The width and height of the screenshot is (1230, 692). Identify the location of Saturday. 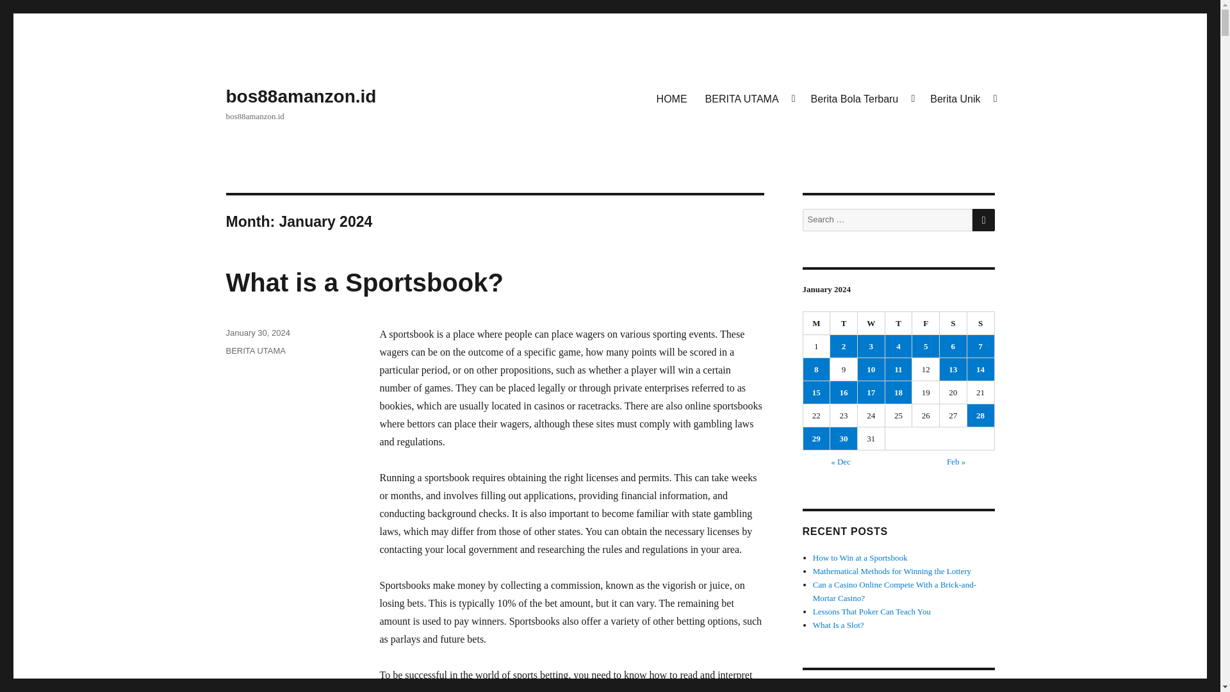
(953, 323).